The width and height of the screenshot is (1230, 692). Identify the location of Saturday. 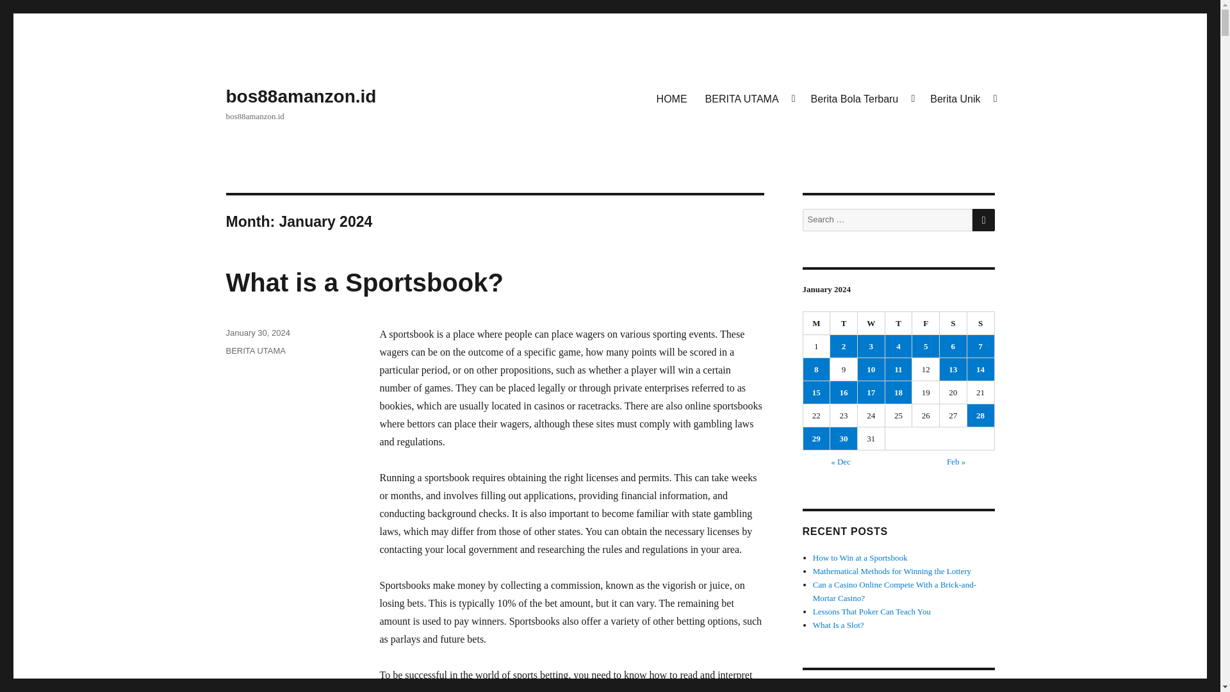
(953, 323).